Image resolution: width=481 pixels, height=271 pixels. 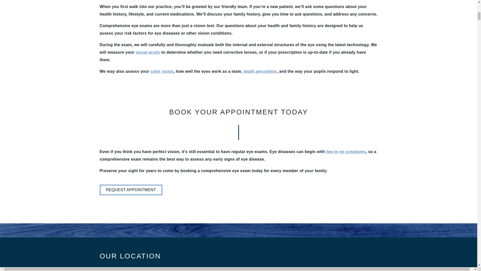 What do you see at coordinates (346, 152) in the screenshot?
I see `few to no symptoms` at bounding box center [346, 152].